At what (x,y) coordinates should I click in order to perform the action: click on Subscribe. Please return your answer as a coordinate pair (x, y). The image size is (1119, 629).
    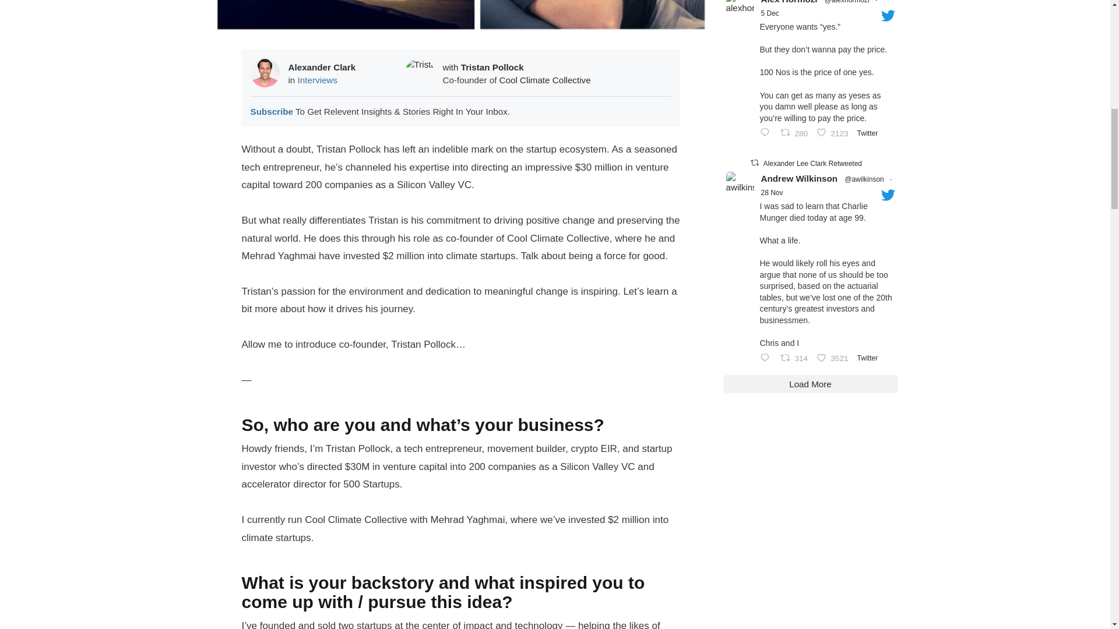
    Looking at the image, I should click on (272, 112).